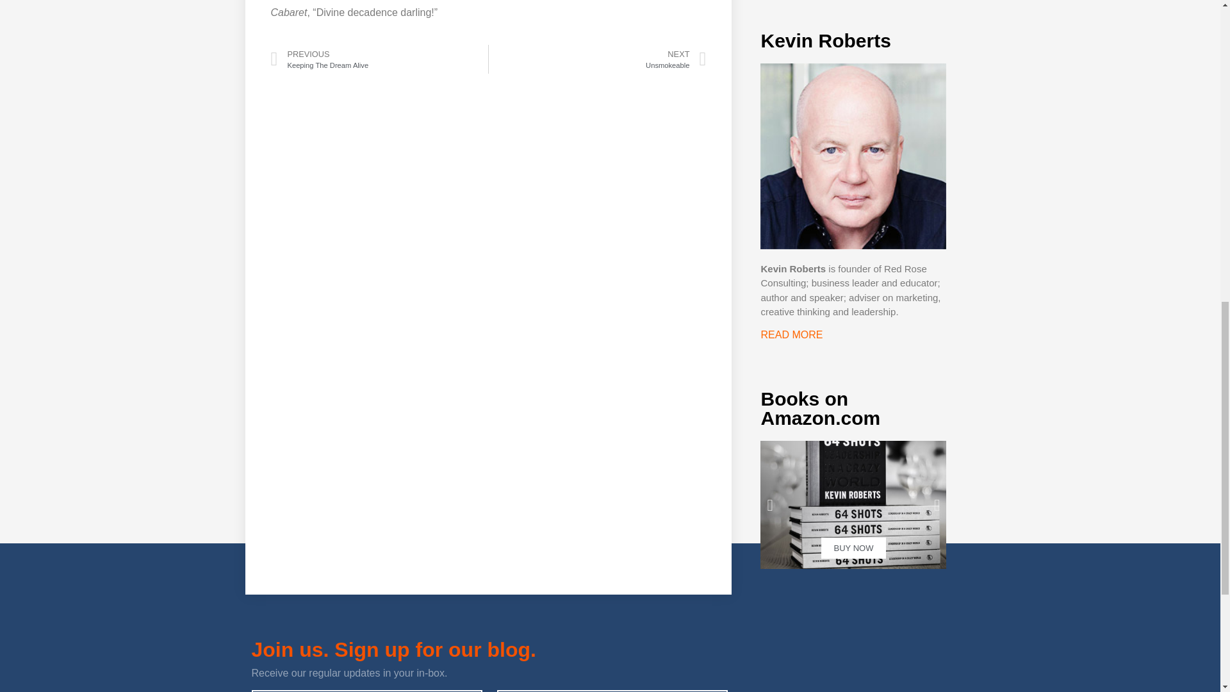 This screenshot has height=692, width=1230. Describe the element at coordinates (853, 504) in the screenshot. I see `READ MORE` at that location.